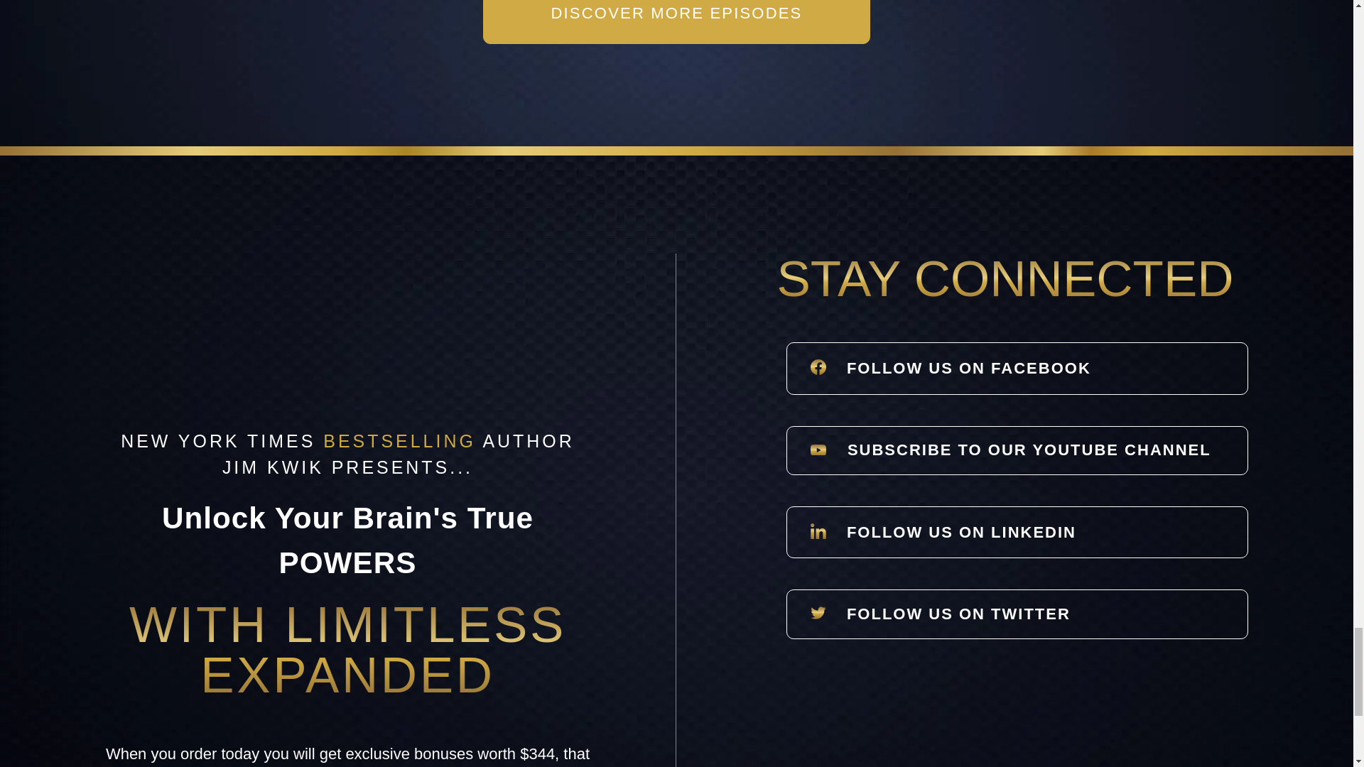  What do you see at coordinates (1017, 450) in the screenshot?
I see `SUBSCRIBE TO OUR YOUTUBE CHANNEL` at bounding box center [1017, 450].